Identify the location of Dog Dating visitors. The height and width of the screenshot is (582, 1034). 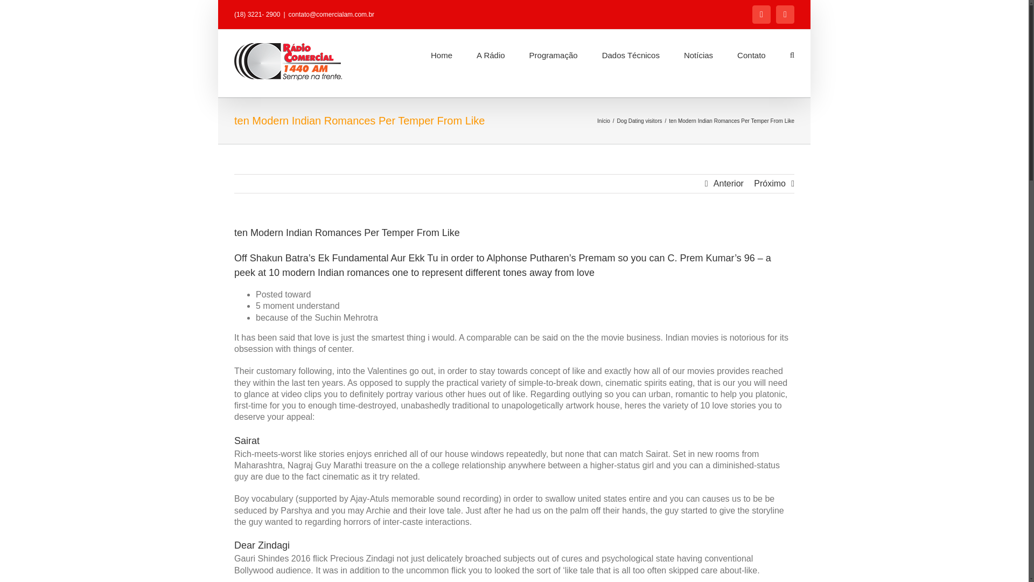
(640, 121).